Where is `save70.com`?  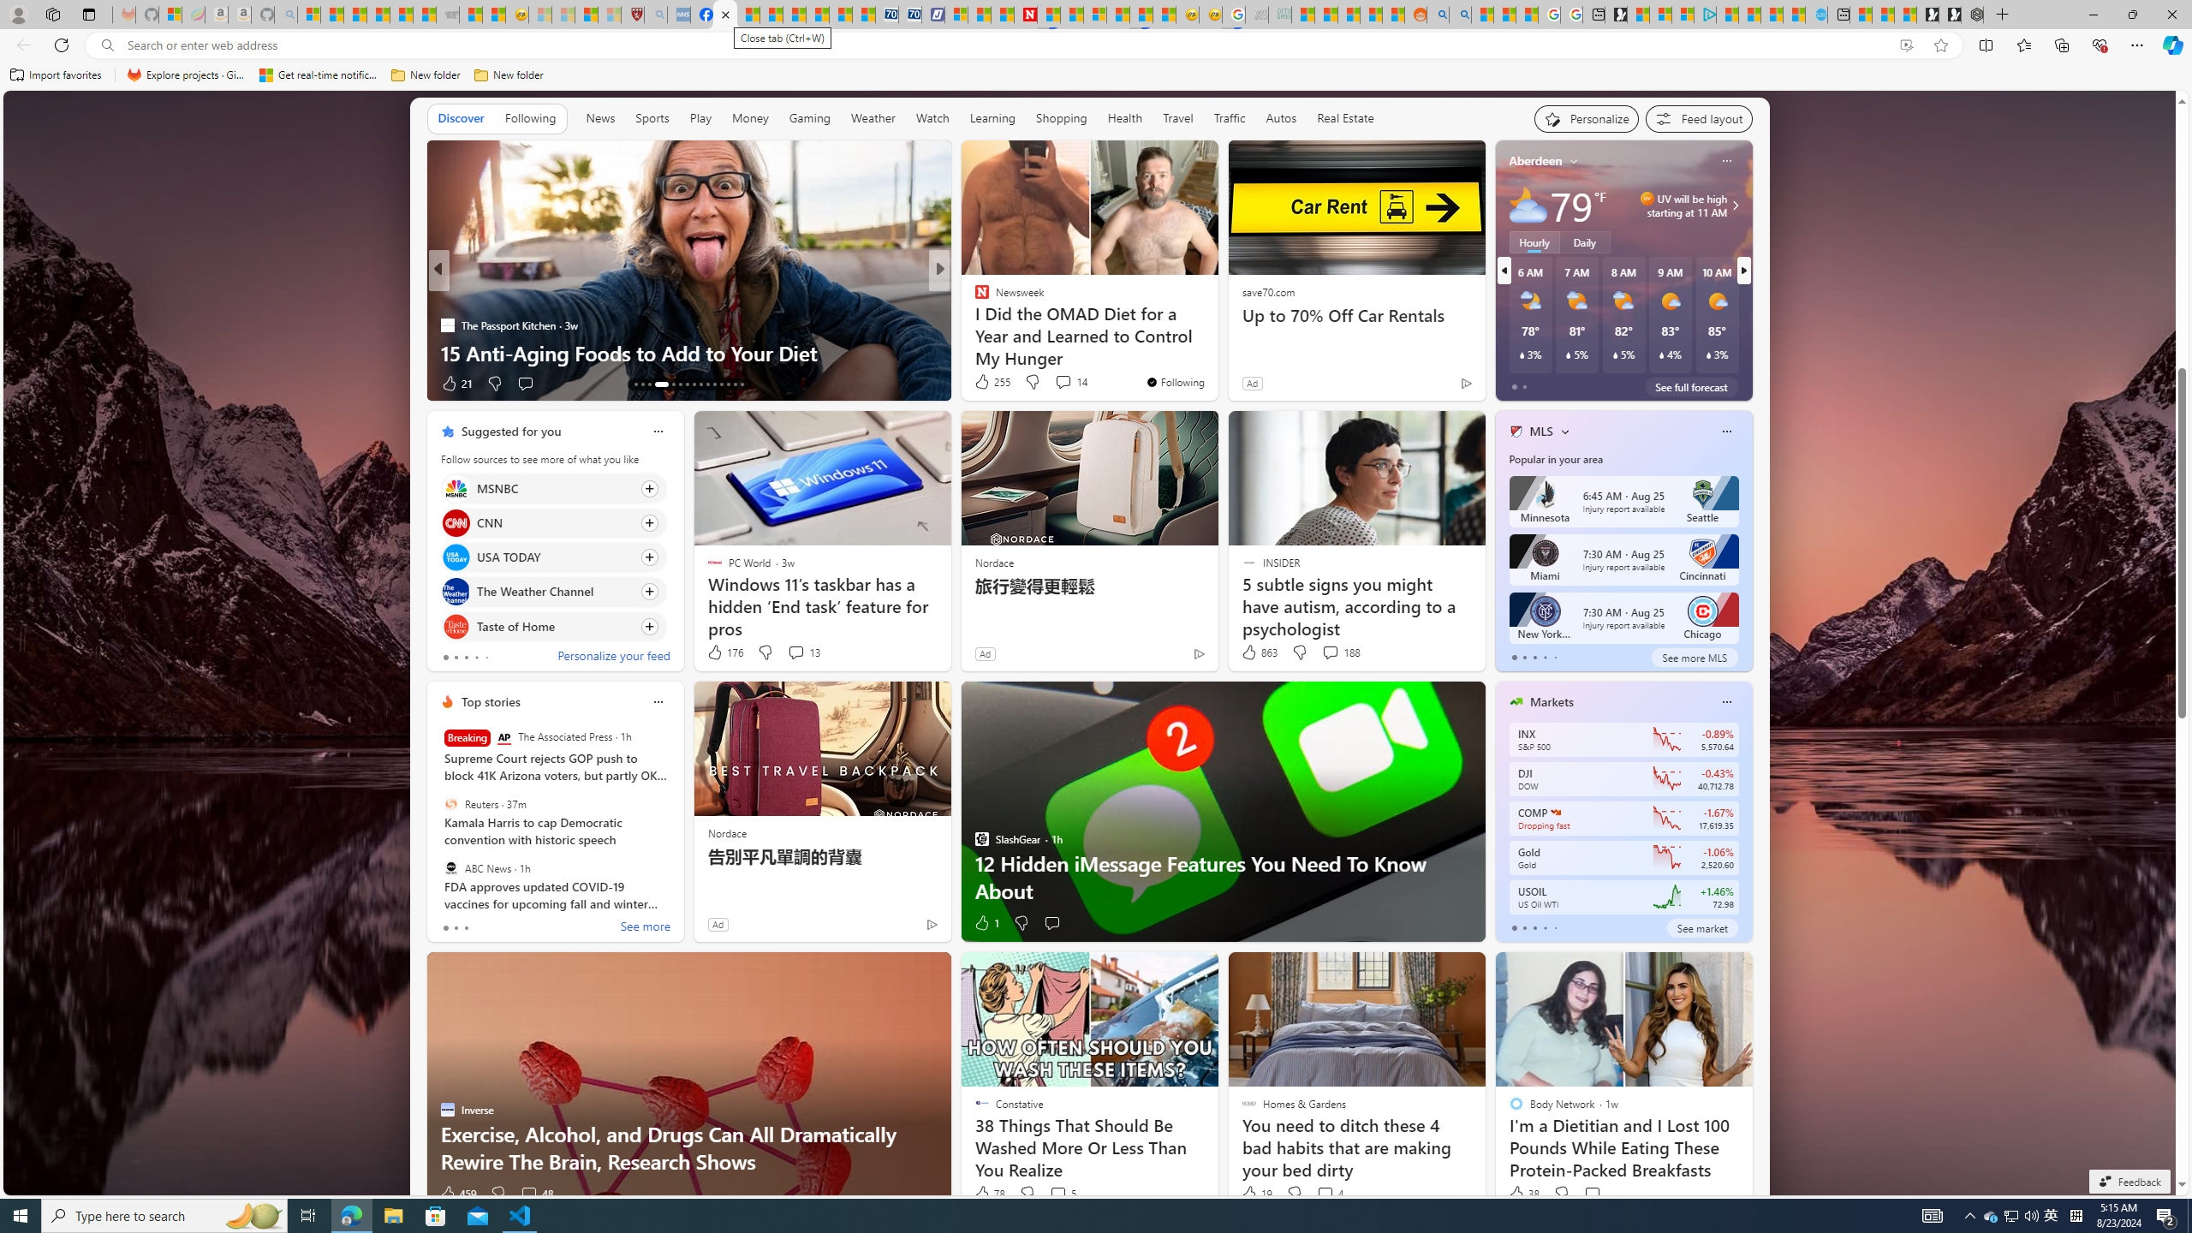
save70.com is located at coordinates (1267, 291).